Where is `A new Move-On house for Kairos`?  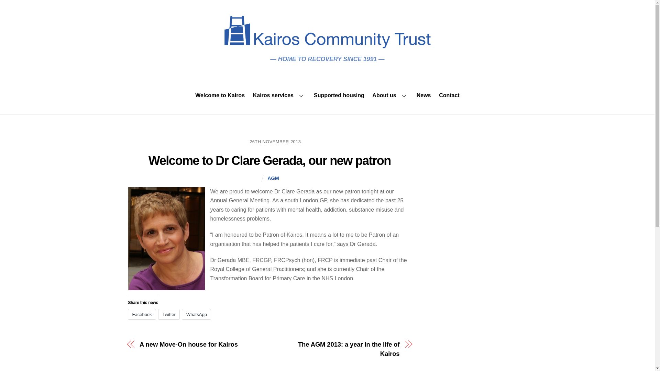
A new Move-On house for Kairos is located at coordinates (200, 345).